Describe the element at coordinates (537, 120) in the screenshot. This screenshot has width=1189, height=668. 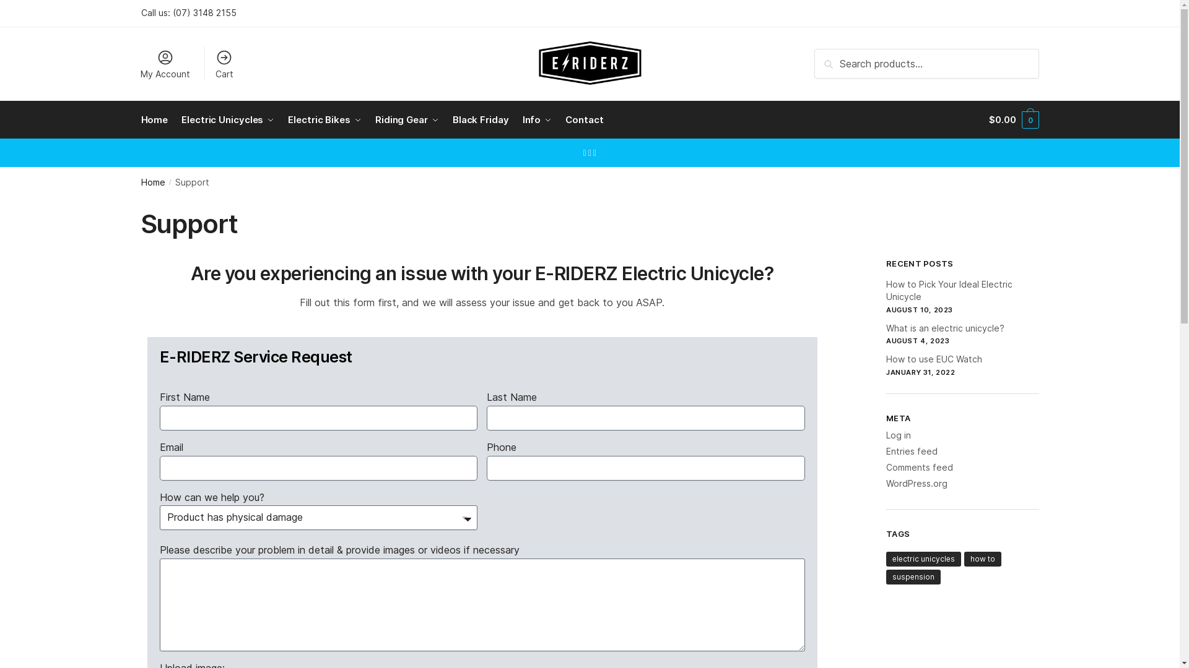
I see `Info` at that location.